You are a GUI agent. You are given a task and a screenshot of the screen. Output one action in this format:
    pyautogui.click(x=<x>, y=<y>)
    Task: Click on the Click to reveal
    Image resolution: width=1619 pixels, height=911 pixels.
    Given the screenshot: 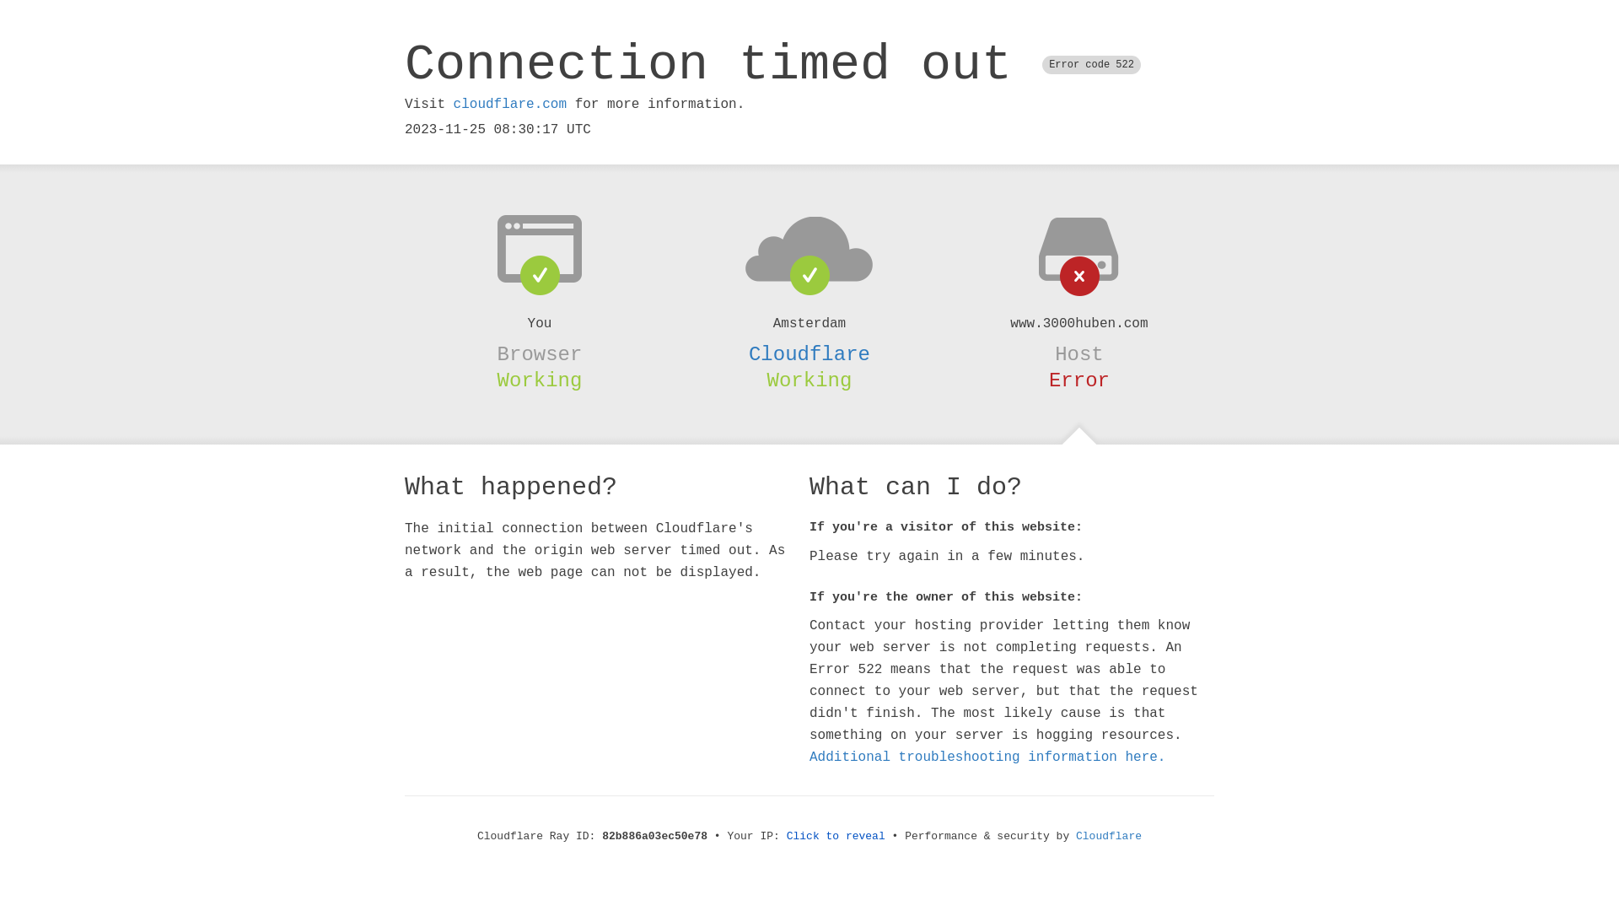 What is the action you would take?
    pyautogui.click(x=836, y=837)
    